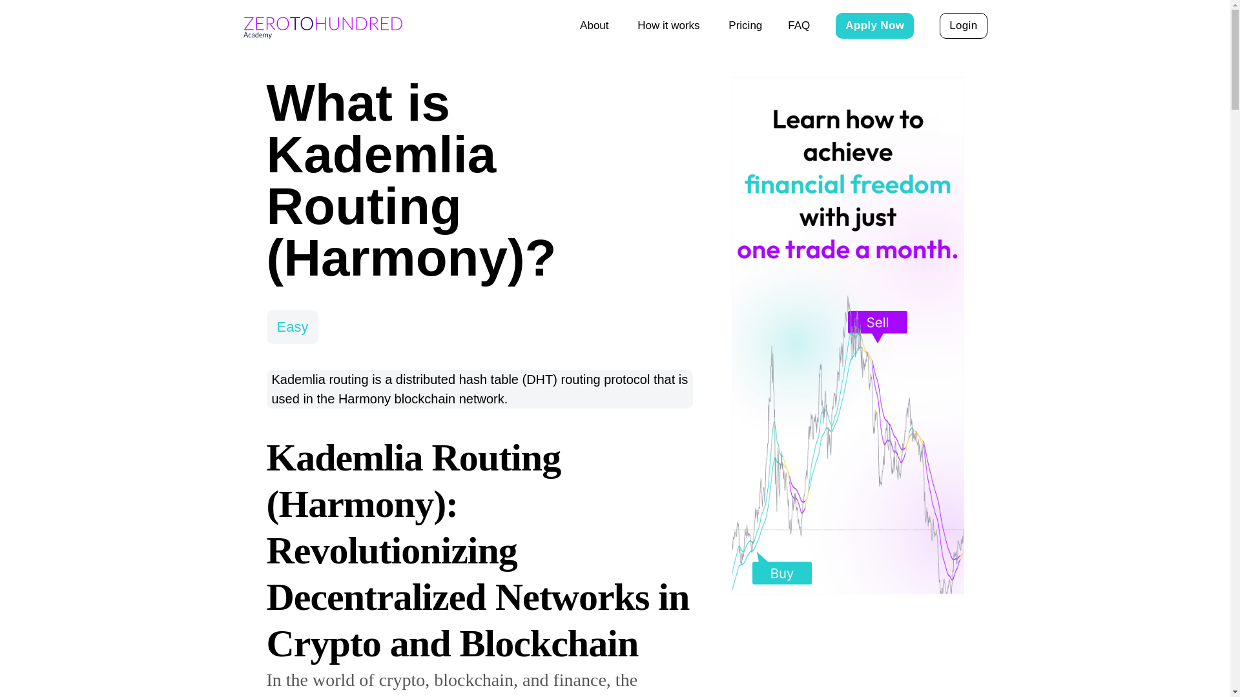 The height and width of the screenshot is (697, 1240). I want to click on Login, so click(964, 26).